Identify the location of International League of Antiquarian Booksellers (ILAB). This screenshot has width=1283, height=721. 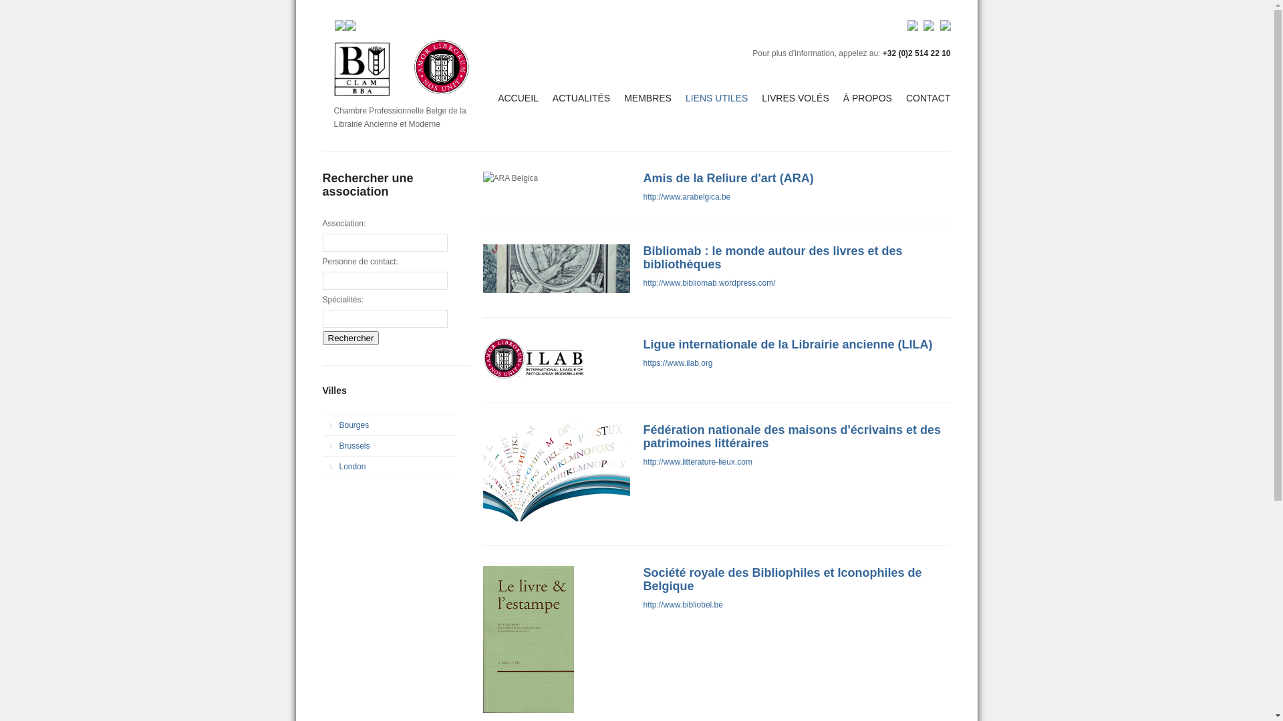
(534, 358).